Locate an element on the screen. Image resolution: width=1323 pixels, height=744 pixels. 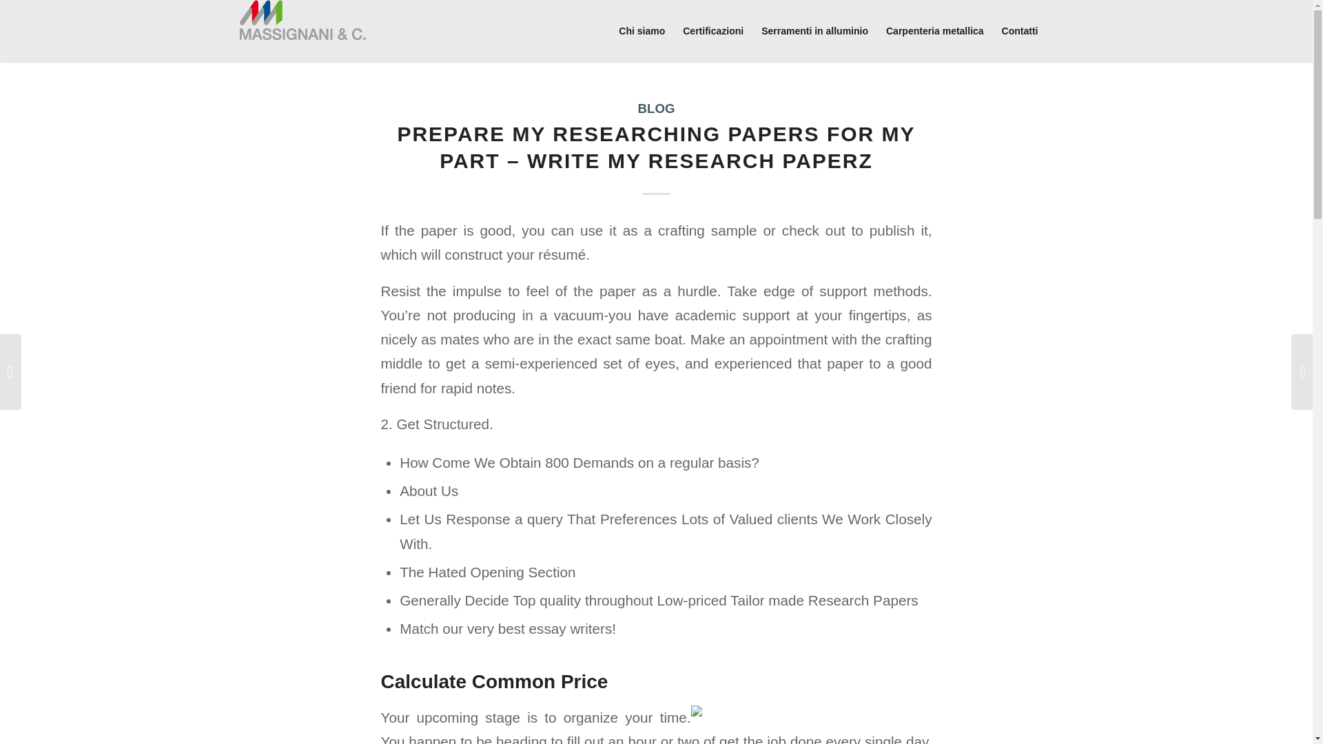
Carpenteria metallica is located at coordinates (934, 30).